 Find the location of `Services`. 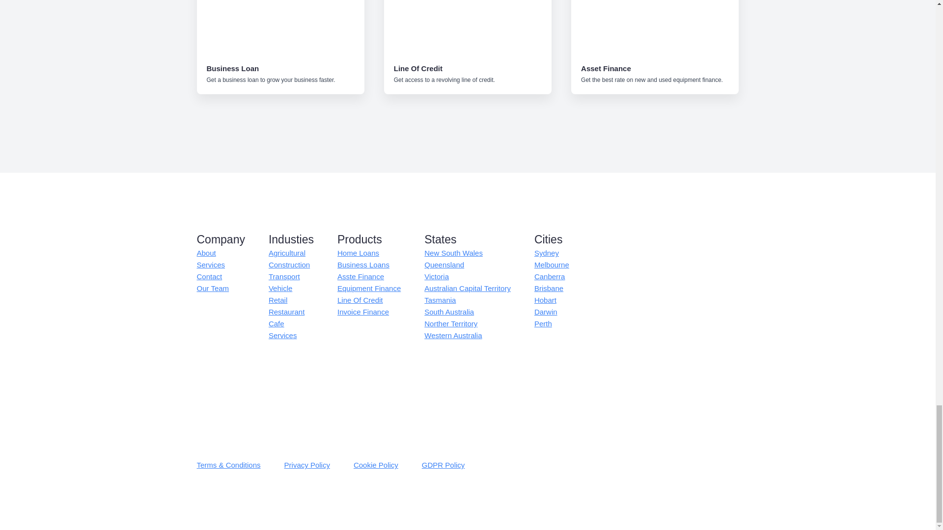

Services is located at coordinates (210, 265).